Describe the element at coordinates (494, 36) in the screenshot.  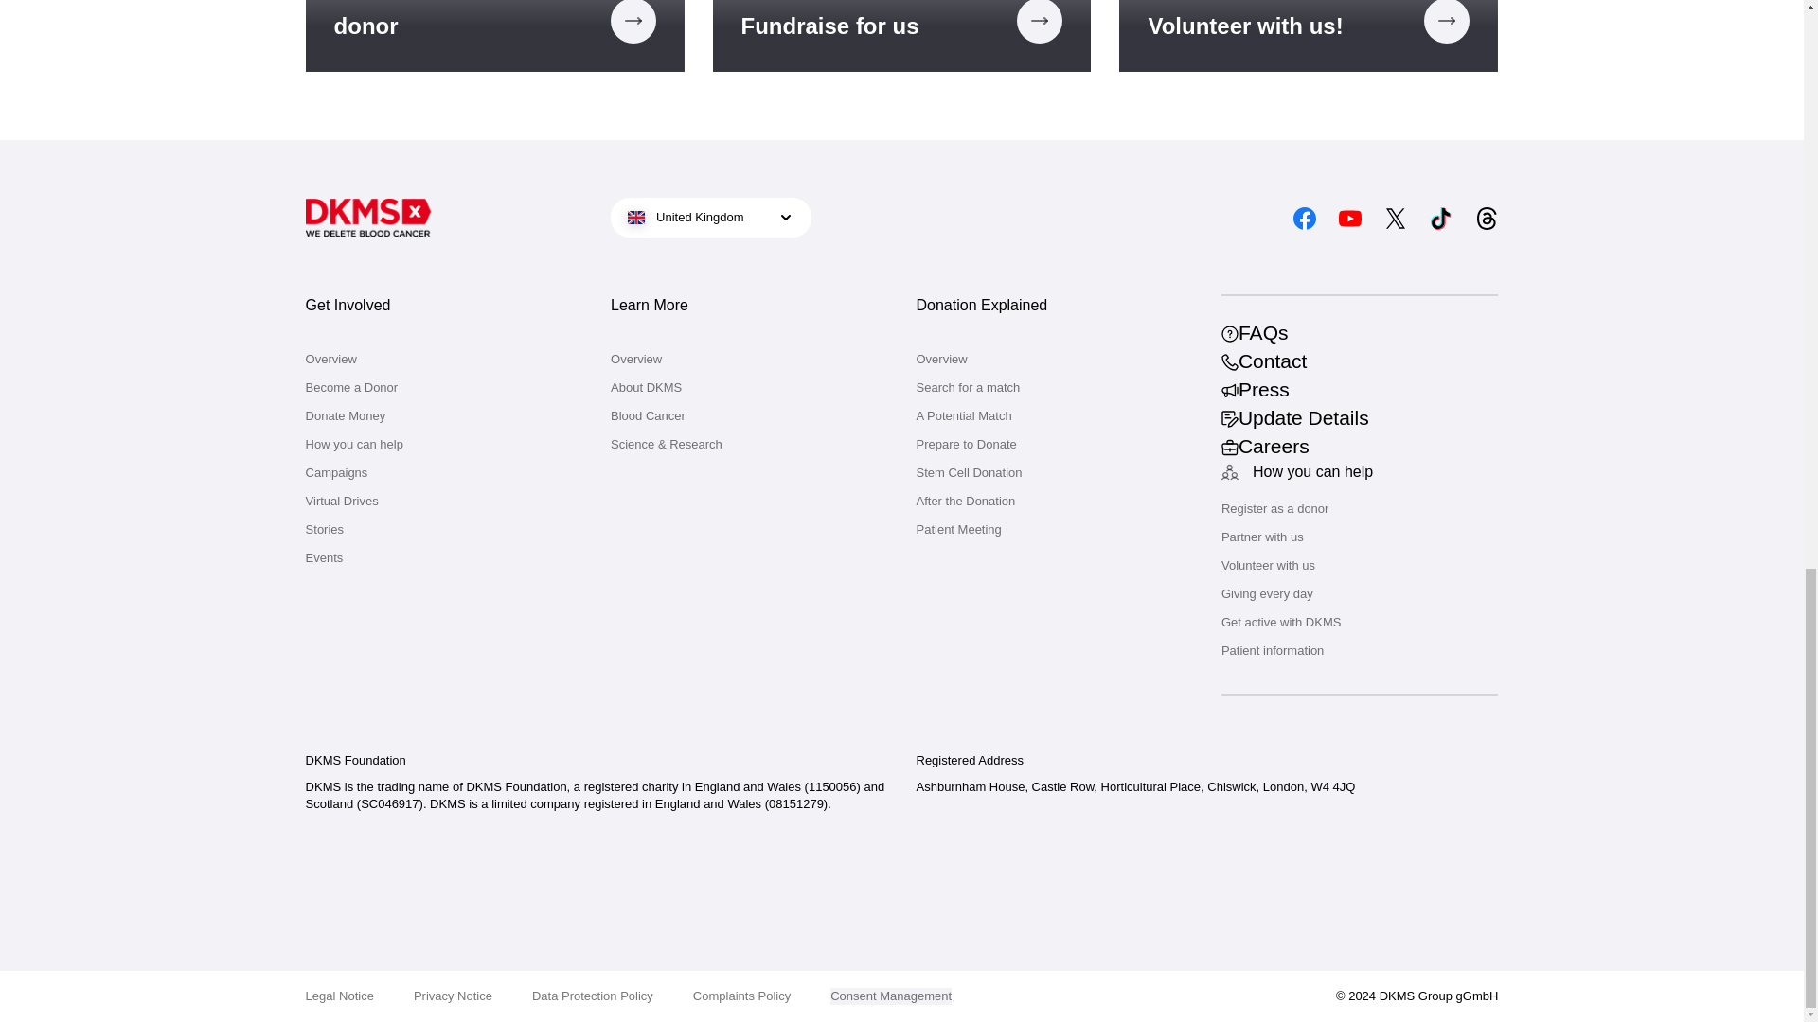
I see `Become a stem cell donor` at that location.